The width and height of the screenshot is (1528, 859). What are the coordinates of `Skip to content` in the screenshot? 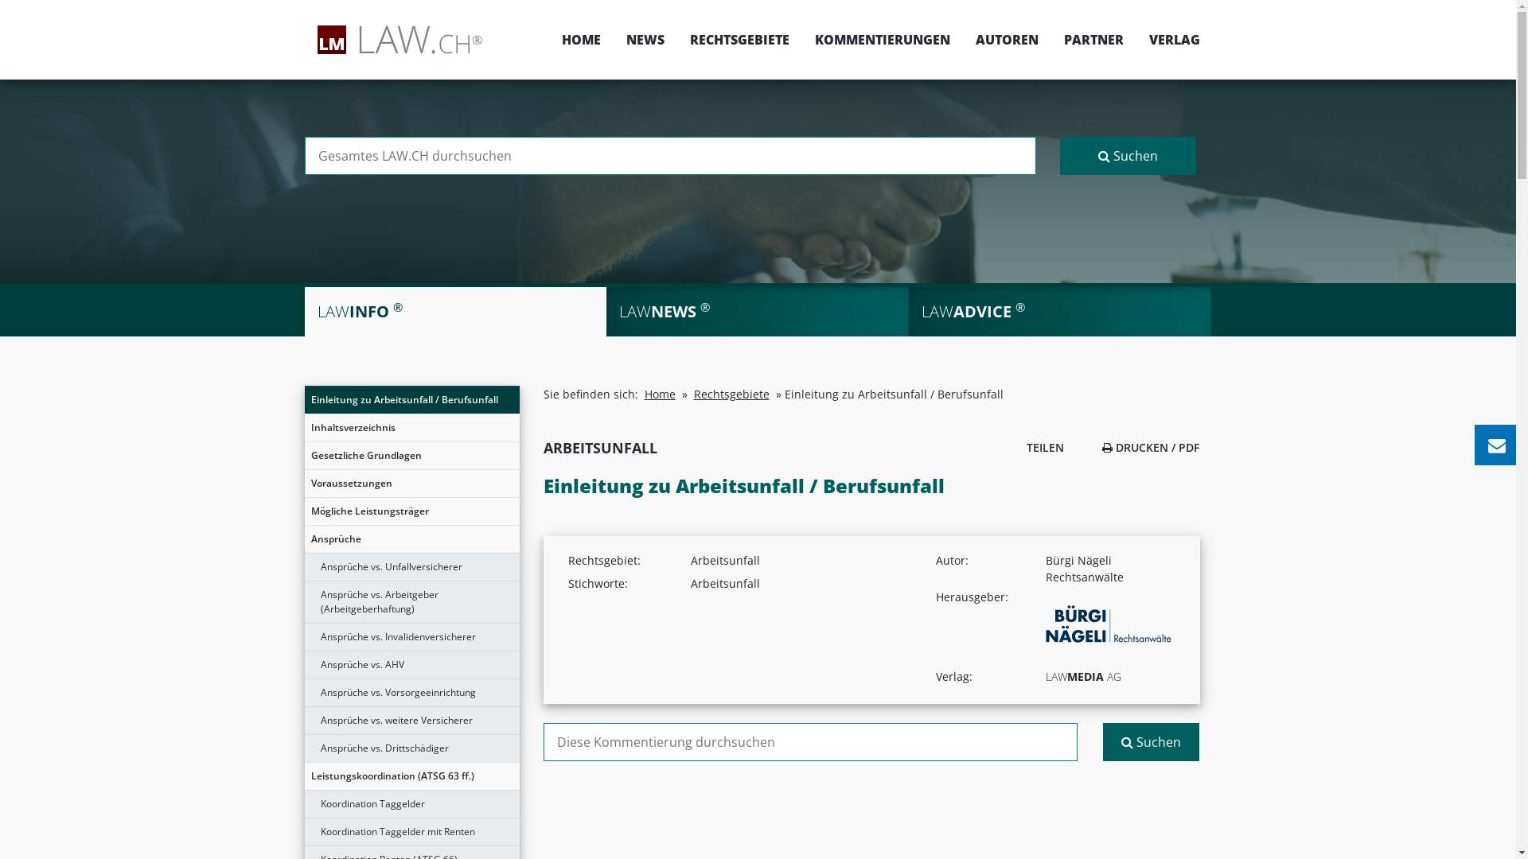 It's located at (1515, 0).